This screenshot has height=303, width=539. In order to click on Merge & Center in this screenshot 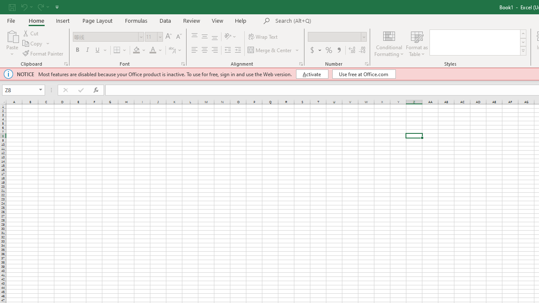, I will do `click(270, 50)`.